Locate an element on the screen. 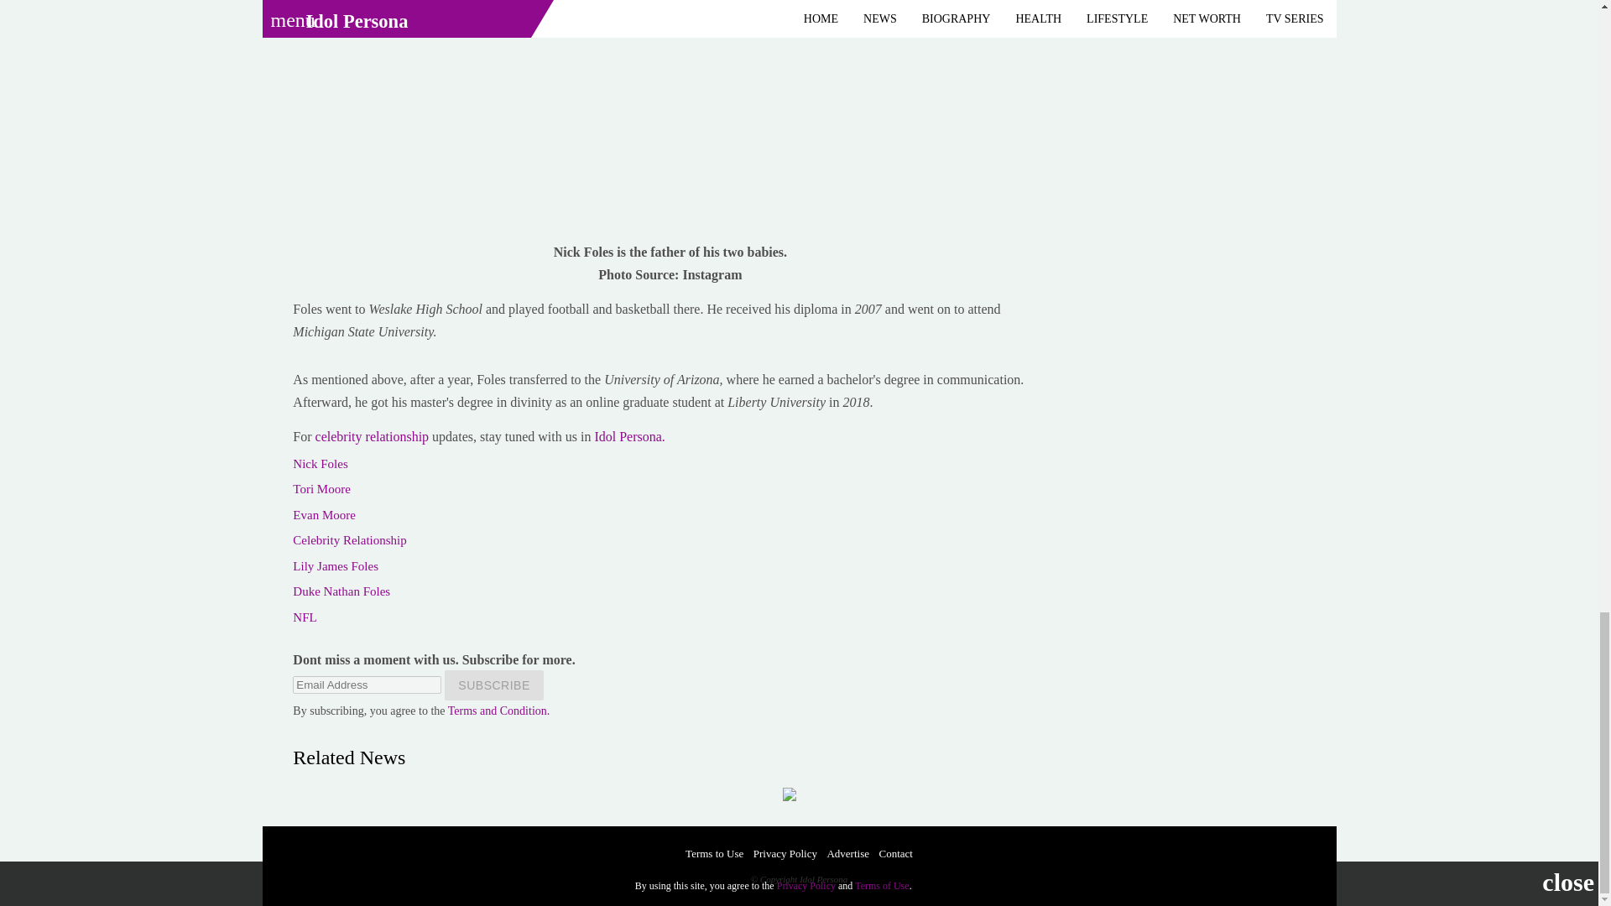 The image size is (1611, 906). Idol Persona. is located at coordinates (629, 436).